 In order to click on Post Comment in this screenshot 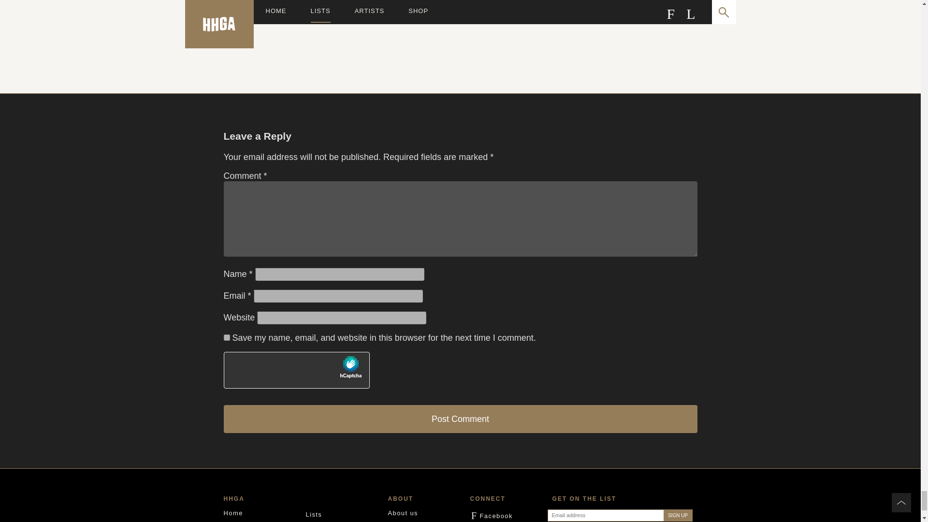, I will do `click(226, 337)`.